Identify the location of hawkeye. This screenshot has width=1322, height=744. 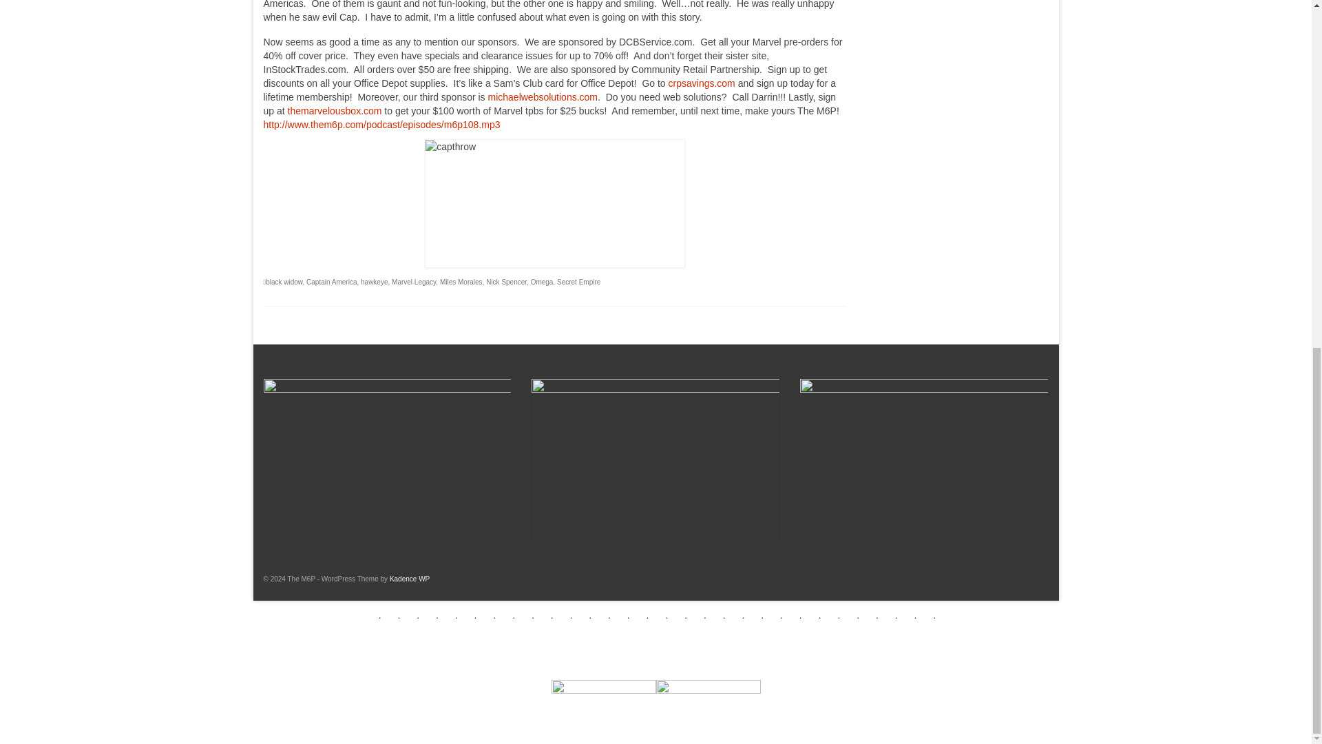
(374, 281).